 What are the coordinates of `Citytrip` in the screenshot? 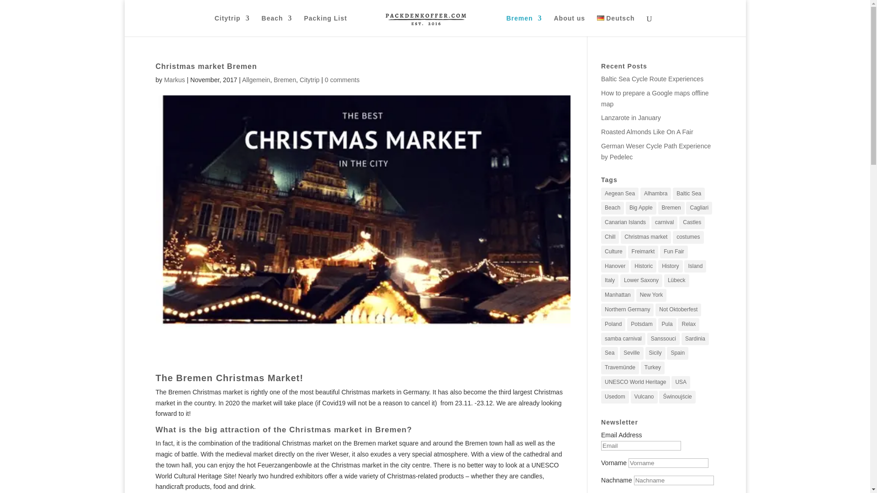 It's located at (232, 26).